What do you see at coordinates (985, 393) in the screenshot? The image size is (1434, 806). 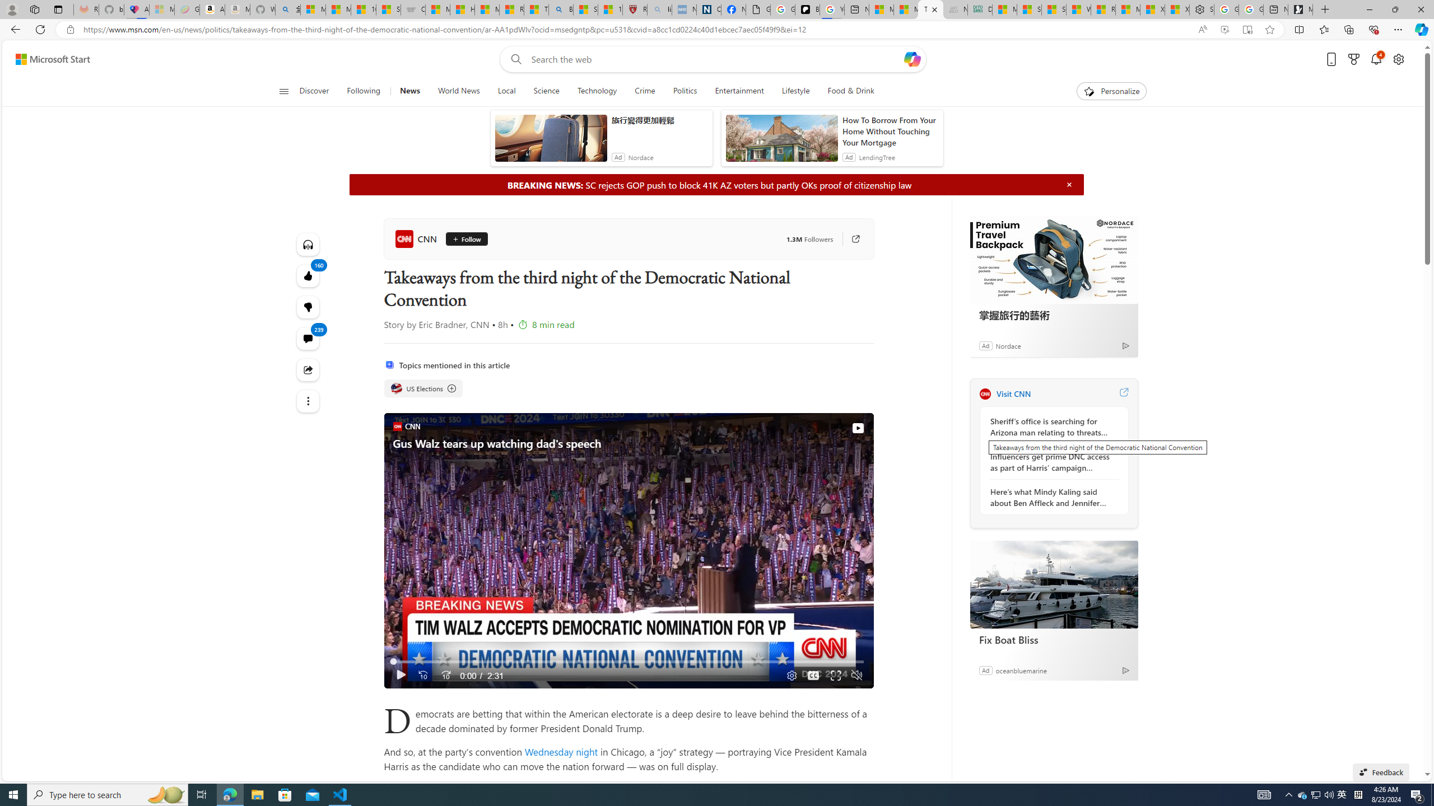 I see `CNN` at bounding box center [985, 393].